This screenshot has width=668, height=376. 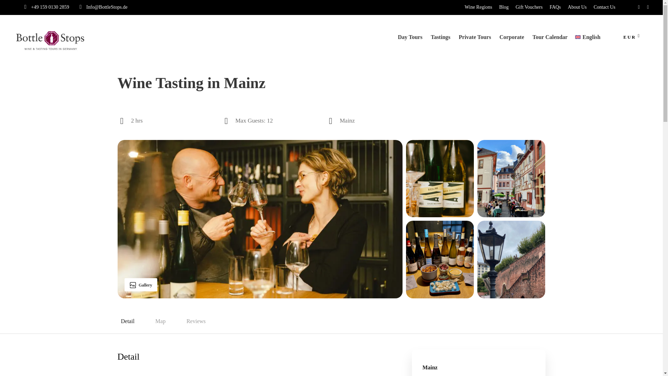 I want to click on Tour Calendar, so click(x=550, y=40).